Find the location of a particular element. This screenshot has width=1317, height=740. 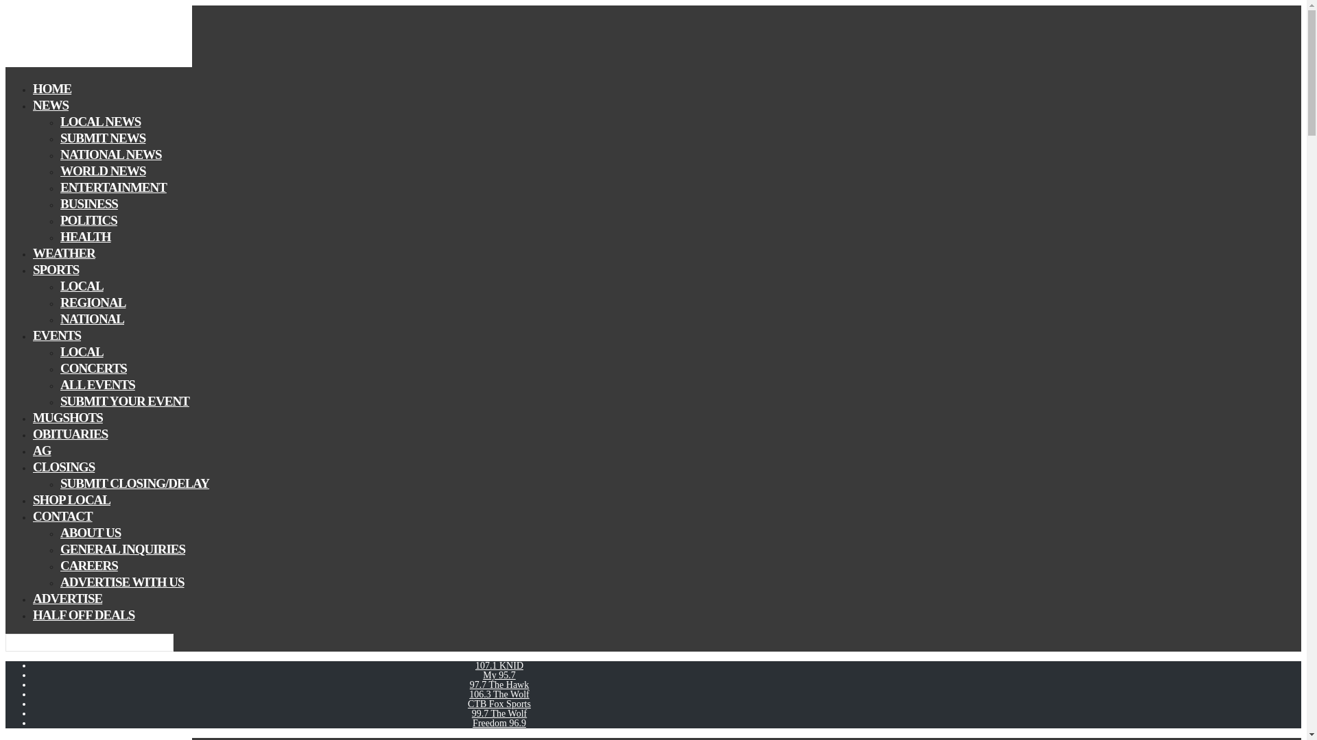

SUBMIT YOUR EVENT is located at coordinates (125, 402).